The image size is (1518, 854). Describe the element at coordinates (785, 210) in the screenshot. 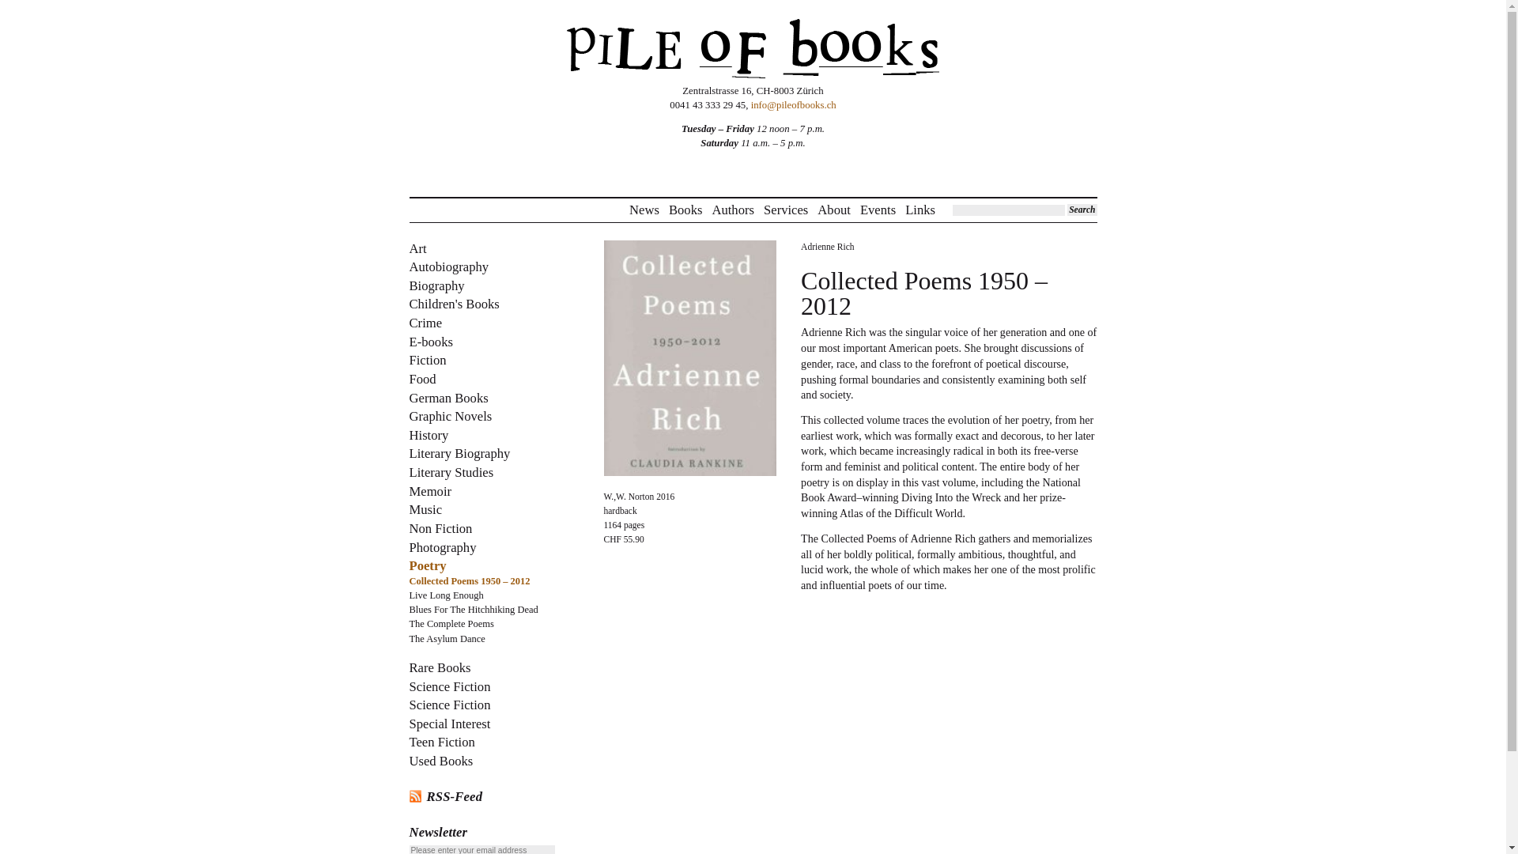

I see `Services` at that location.